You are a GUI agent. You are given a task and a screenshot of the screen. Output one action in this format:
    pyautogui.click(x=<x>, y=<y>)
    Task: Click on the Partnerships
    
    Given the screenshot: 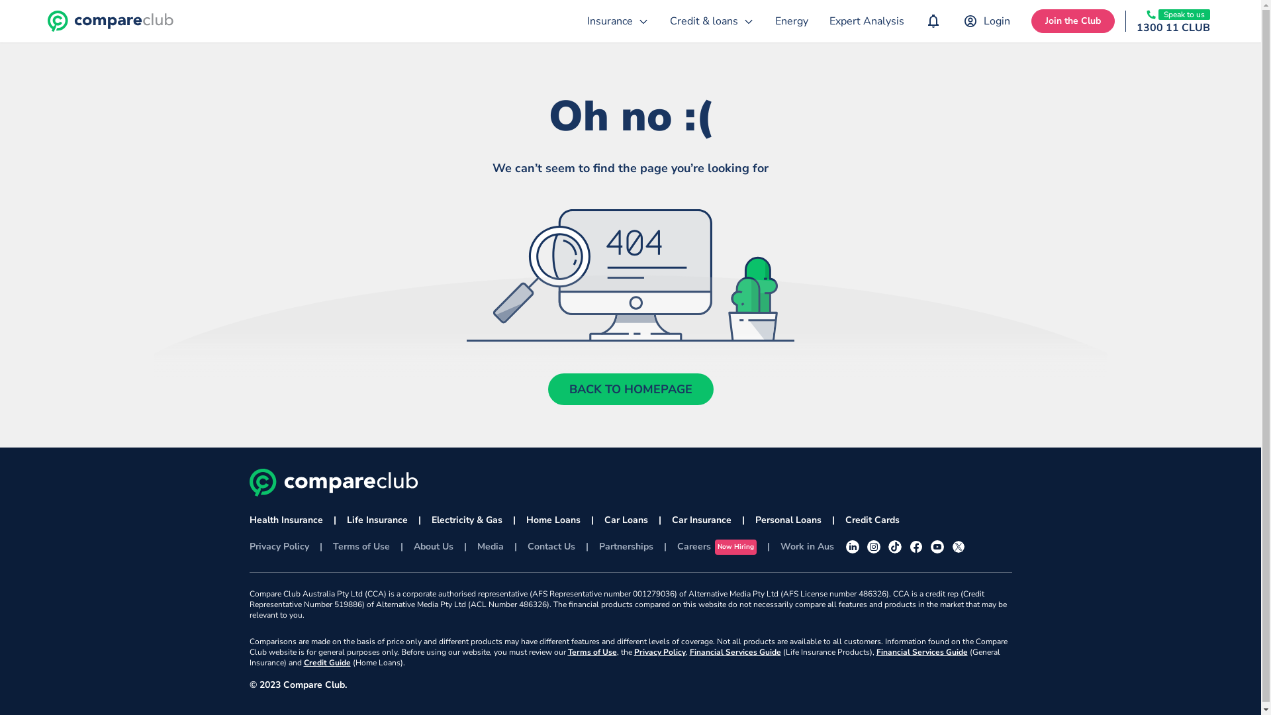 What is the action you would take?
    pyautogui.click(x=626, y=547)
    